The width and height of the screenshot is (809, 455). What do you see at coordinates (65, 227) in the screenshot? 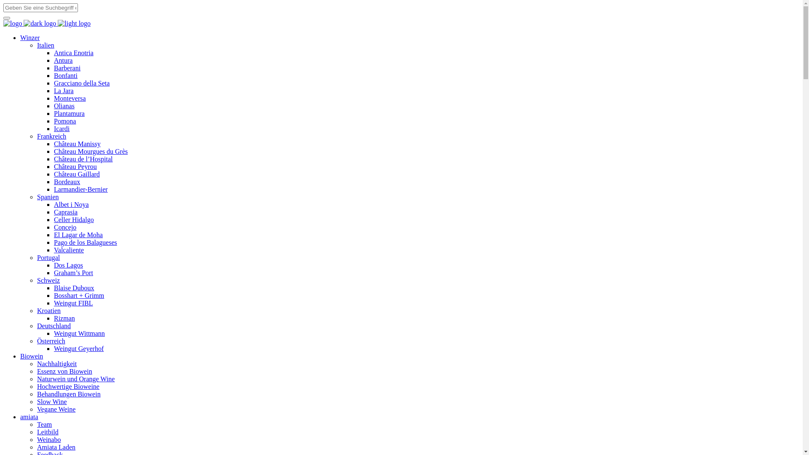
I see `Concejo` at bounding box center [65, 227].